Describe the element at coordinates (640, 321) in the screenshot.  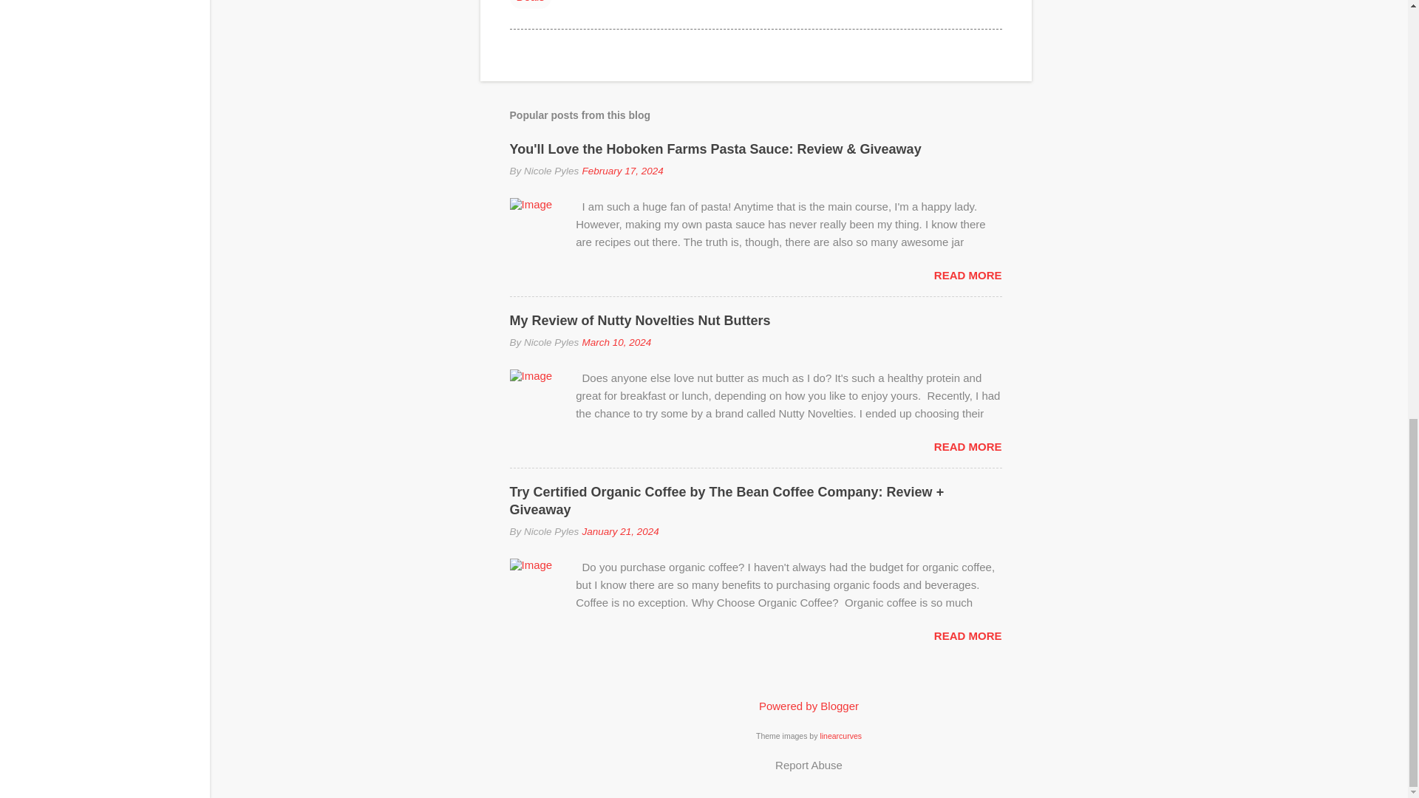
I see `My Review of Nutty Novelties Nut Butters` at that location.